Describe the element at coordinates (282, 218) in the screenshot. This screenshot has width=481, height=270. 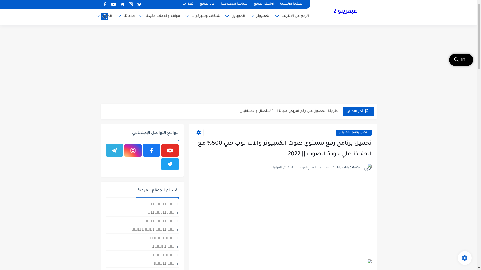
I see `Advertisement` at that location.